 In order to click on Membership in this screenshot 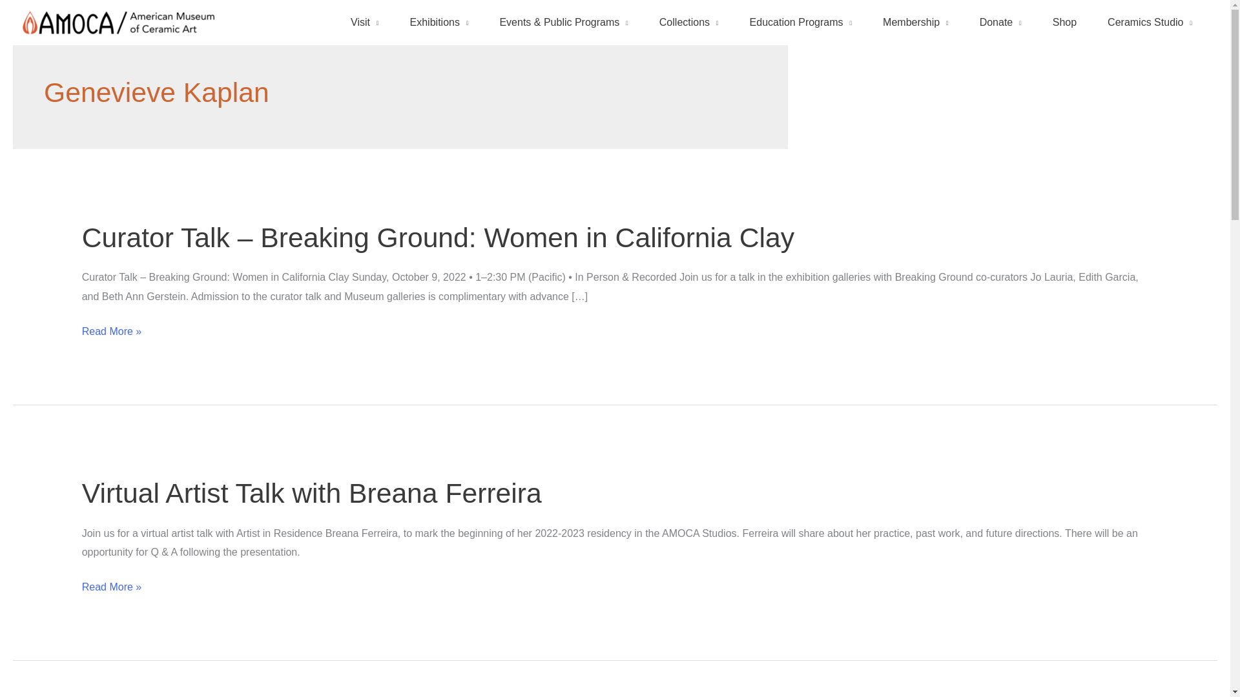, I will do `click(916, 23)`.